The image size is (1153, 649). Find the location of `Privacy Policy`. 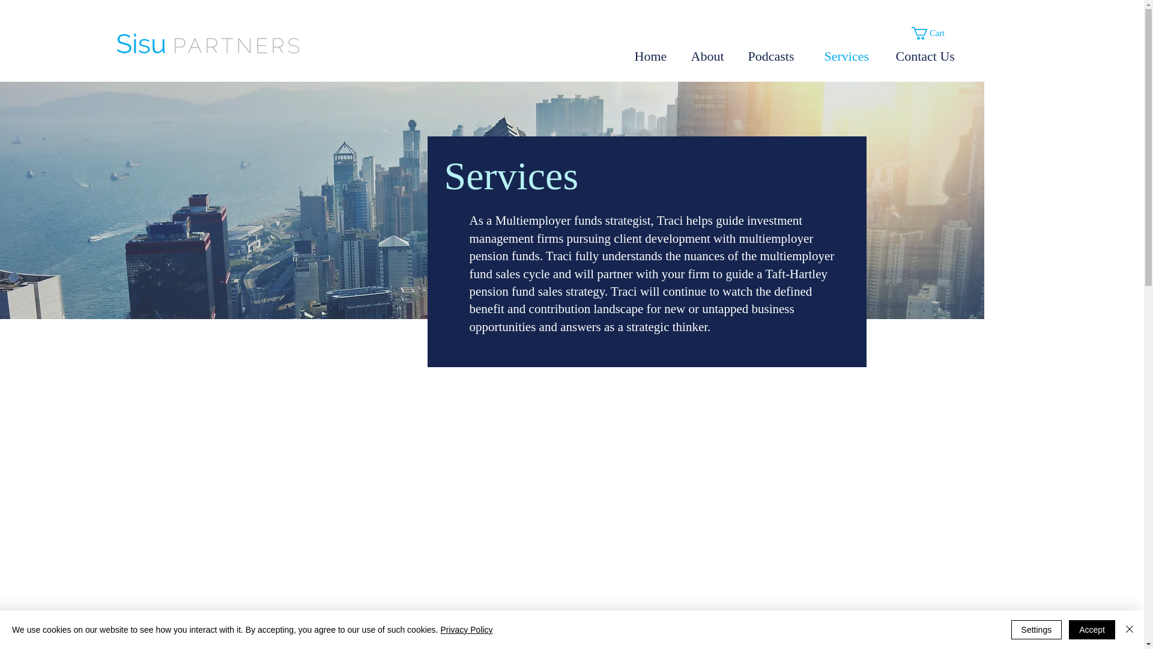

Privacy Policy is located at coordinates (466, 630).